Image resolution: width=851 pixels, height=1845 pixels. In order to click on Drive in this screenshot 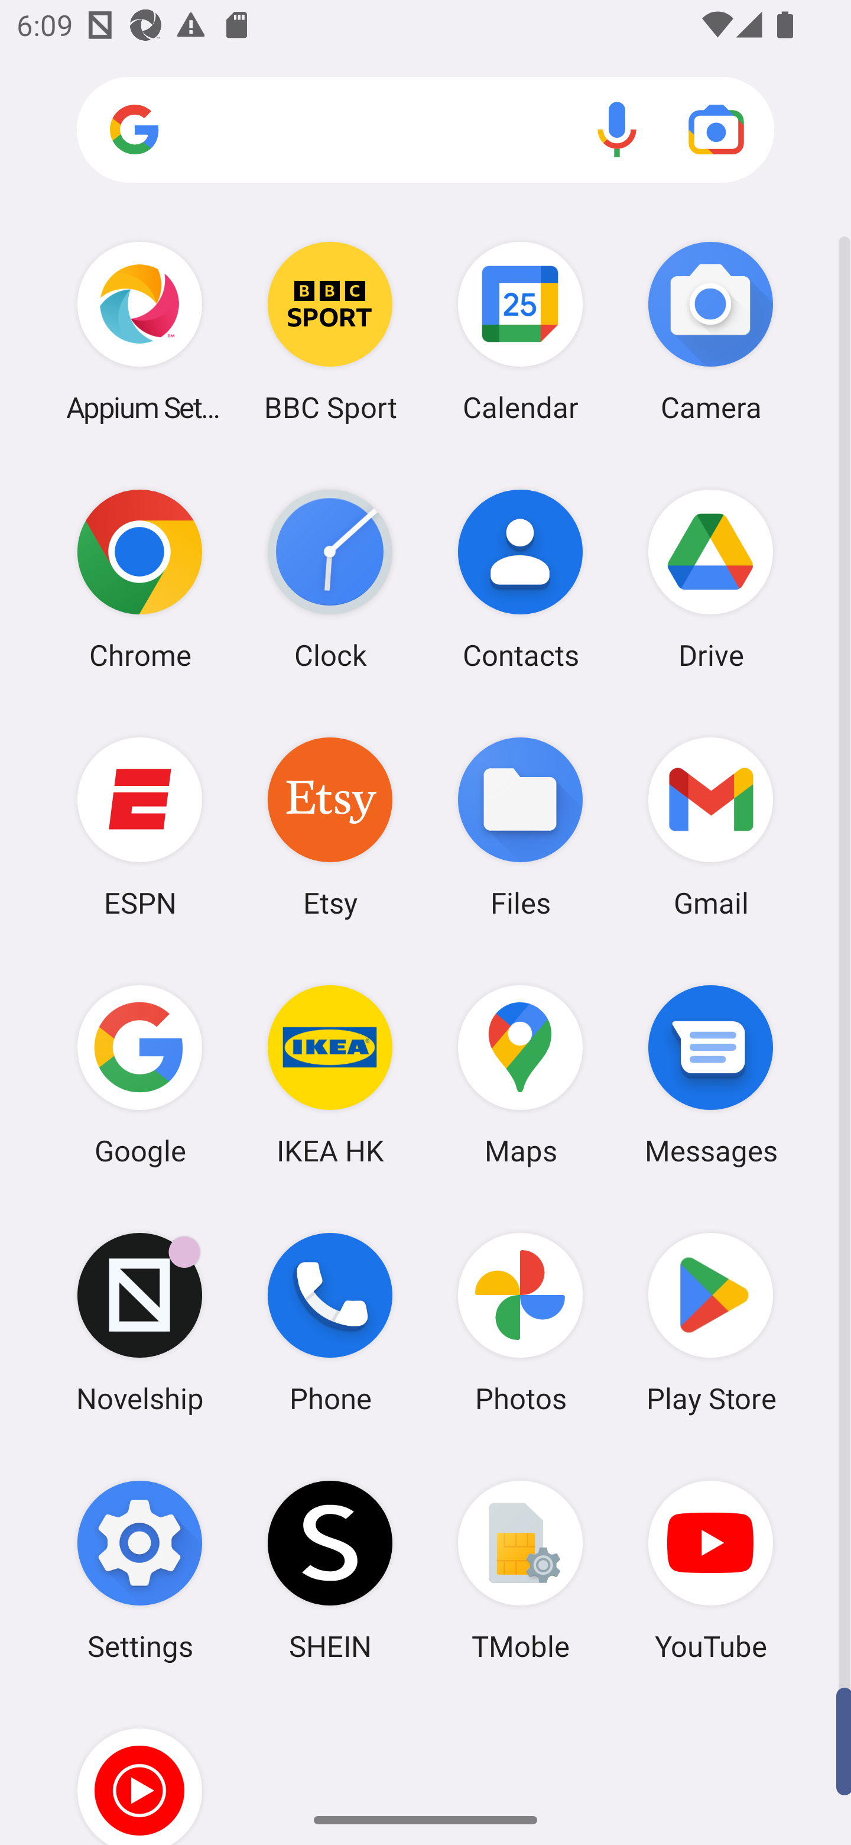, I will do `click(710, 579)`.